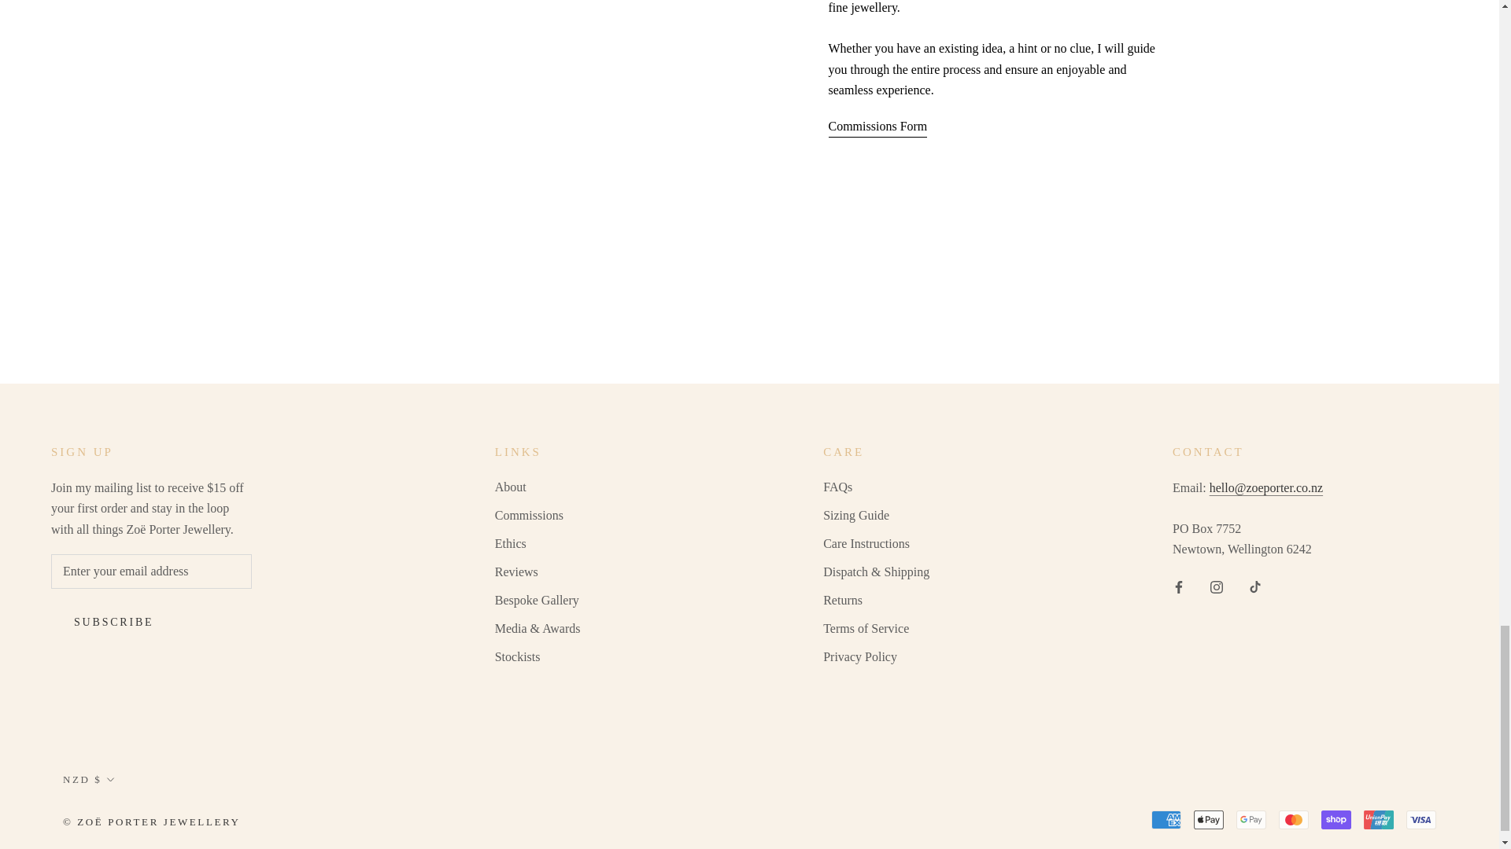  Describe the element at coordinates (1166, 820) in the screenshot. I see `American Express` at that location.